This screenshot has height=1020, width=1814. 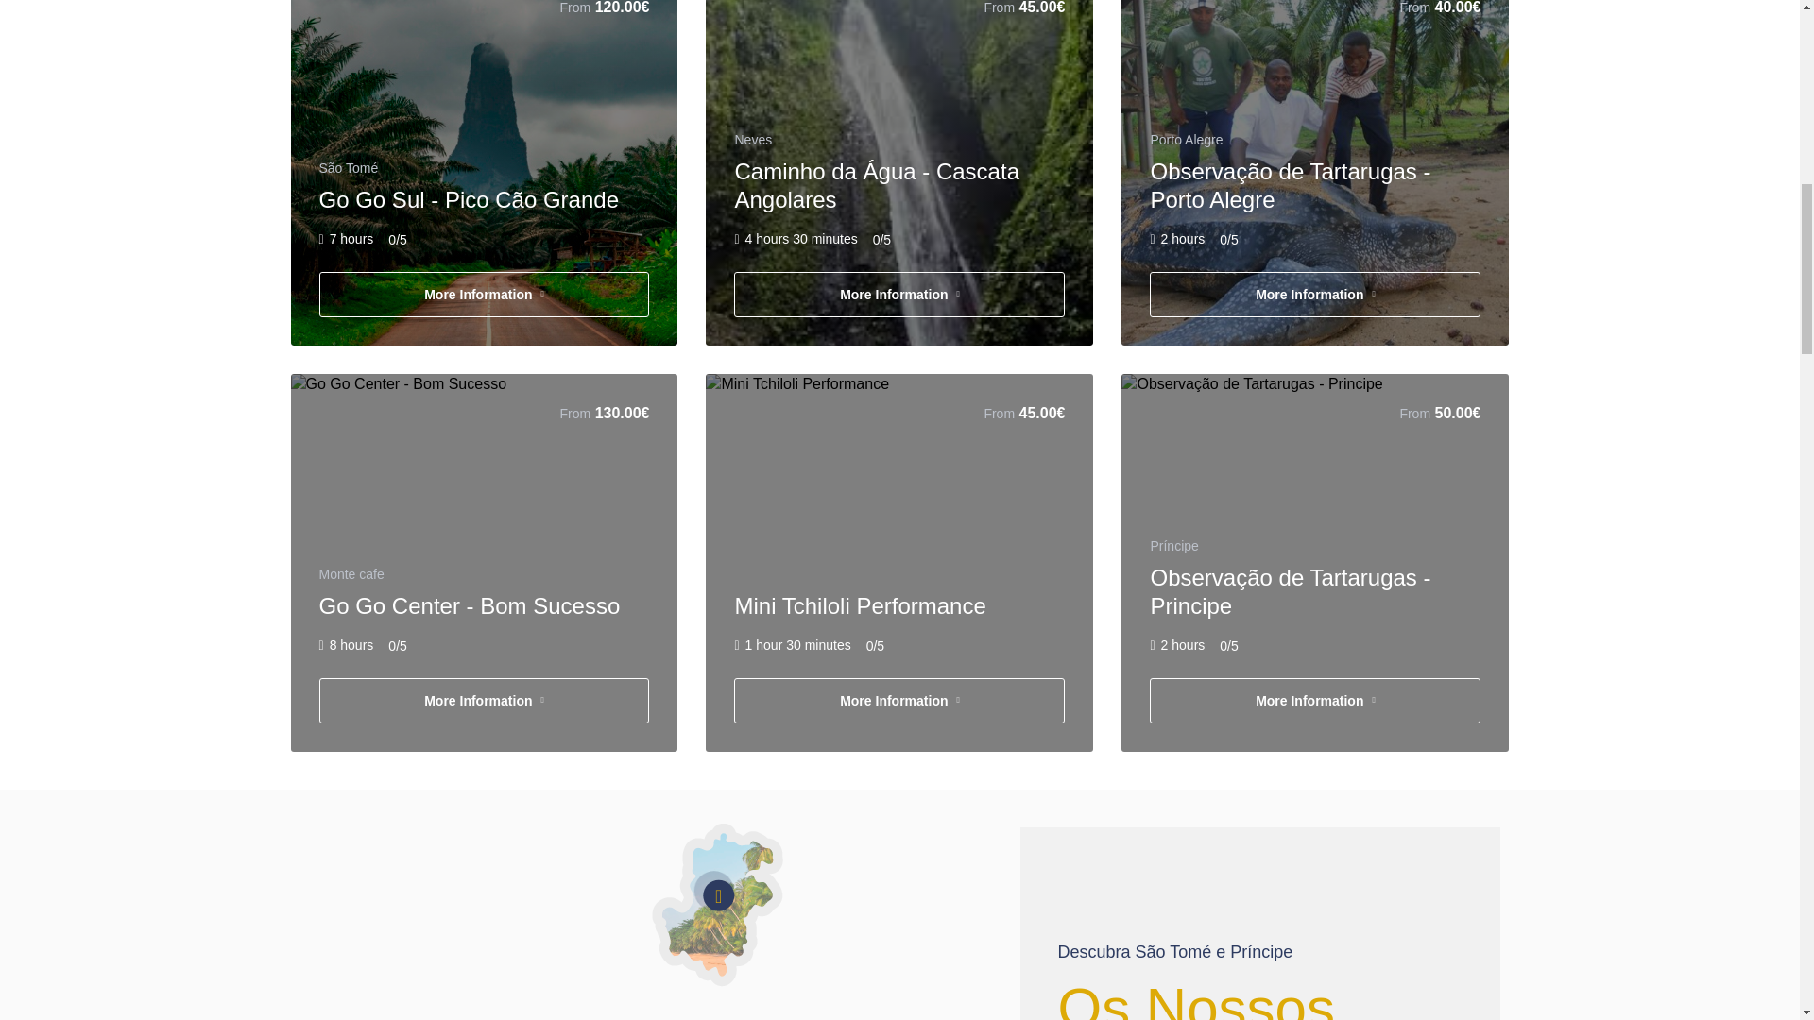 What do you see at coordinates (1315, 701) in the screenshot?
I see `More Information` at bounding box center [1315, 701].